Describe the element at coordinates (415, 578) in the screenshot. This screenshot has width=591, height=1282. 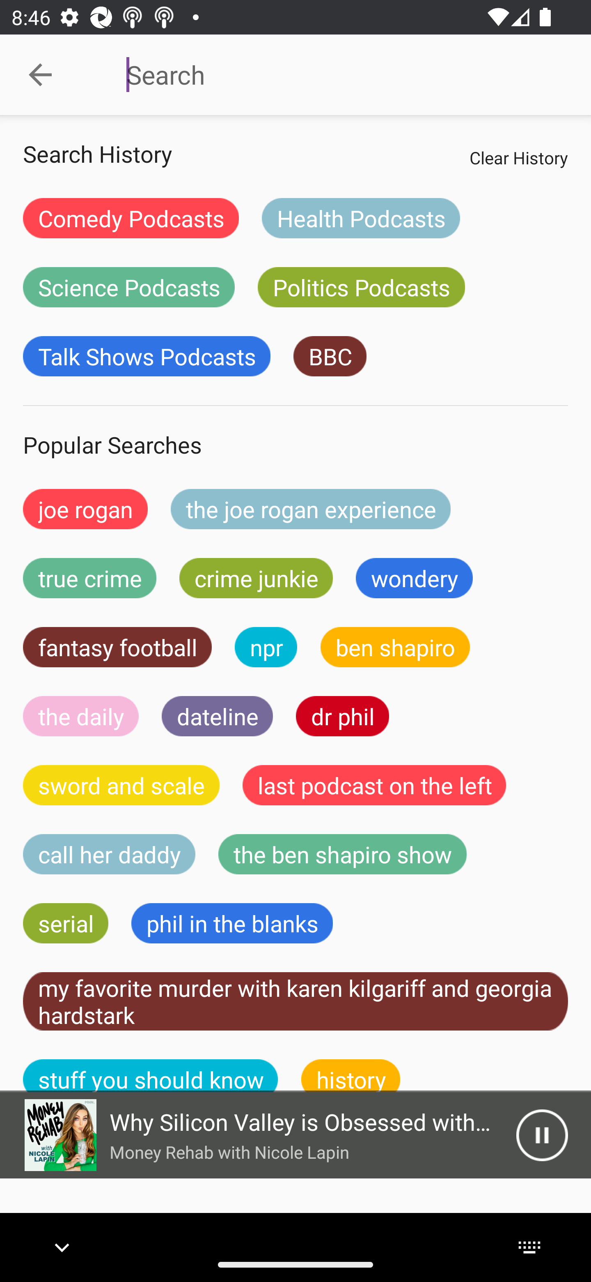
I see `wondery` at that location.